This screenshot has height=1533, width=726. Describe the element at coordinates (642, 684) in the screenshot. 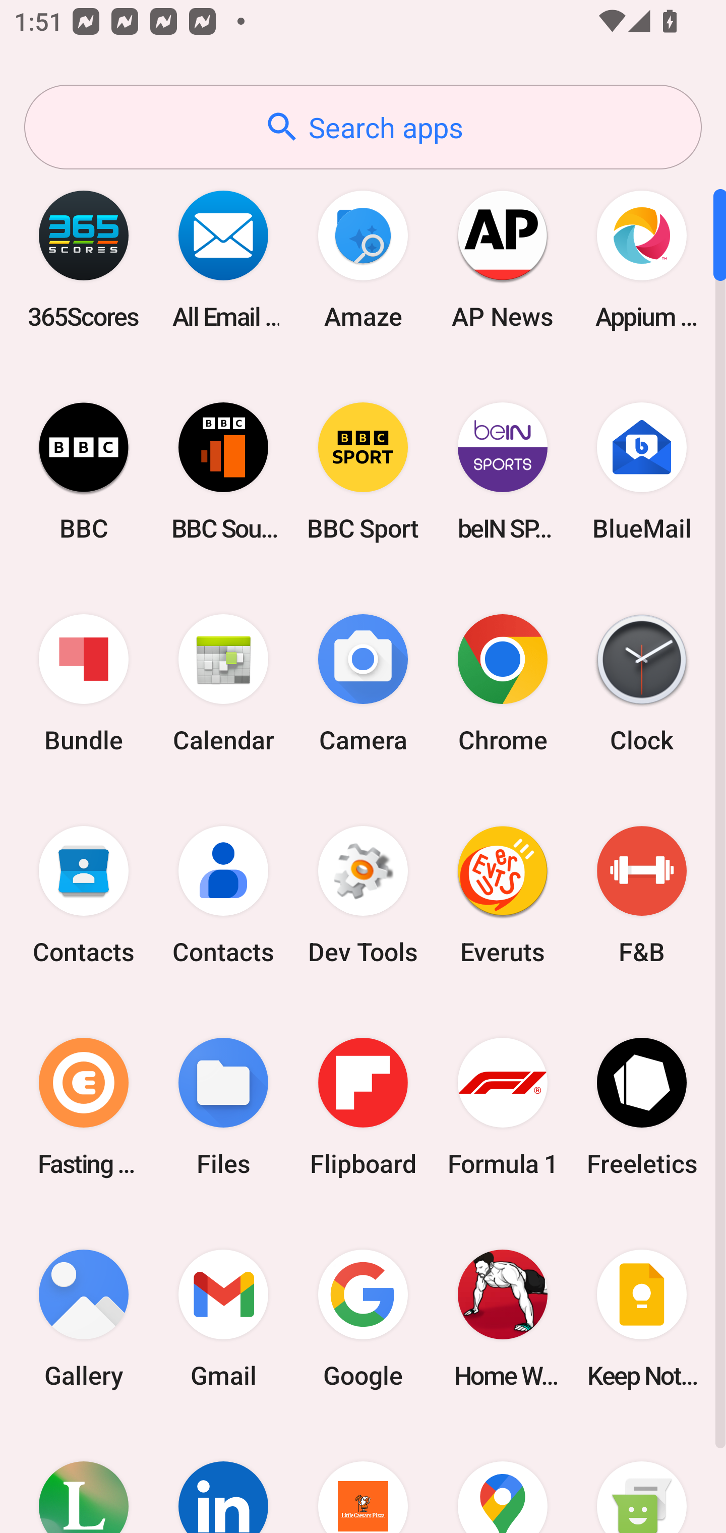

I see `Clock` at that location.